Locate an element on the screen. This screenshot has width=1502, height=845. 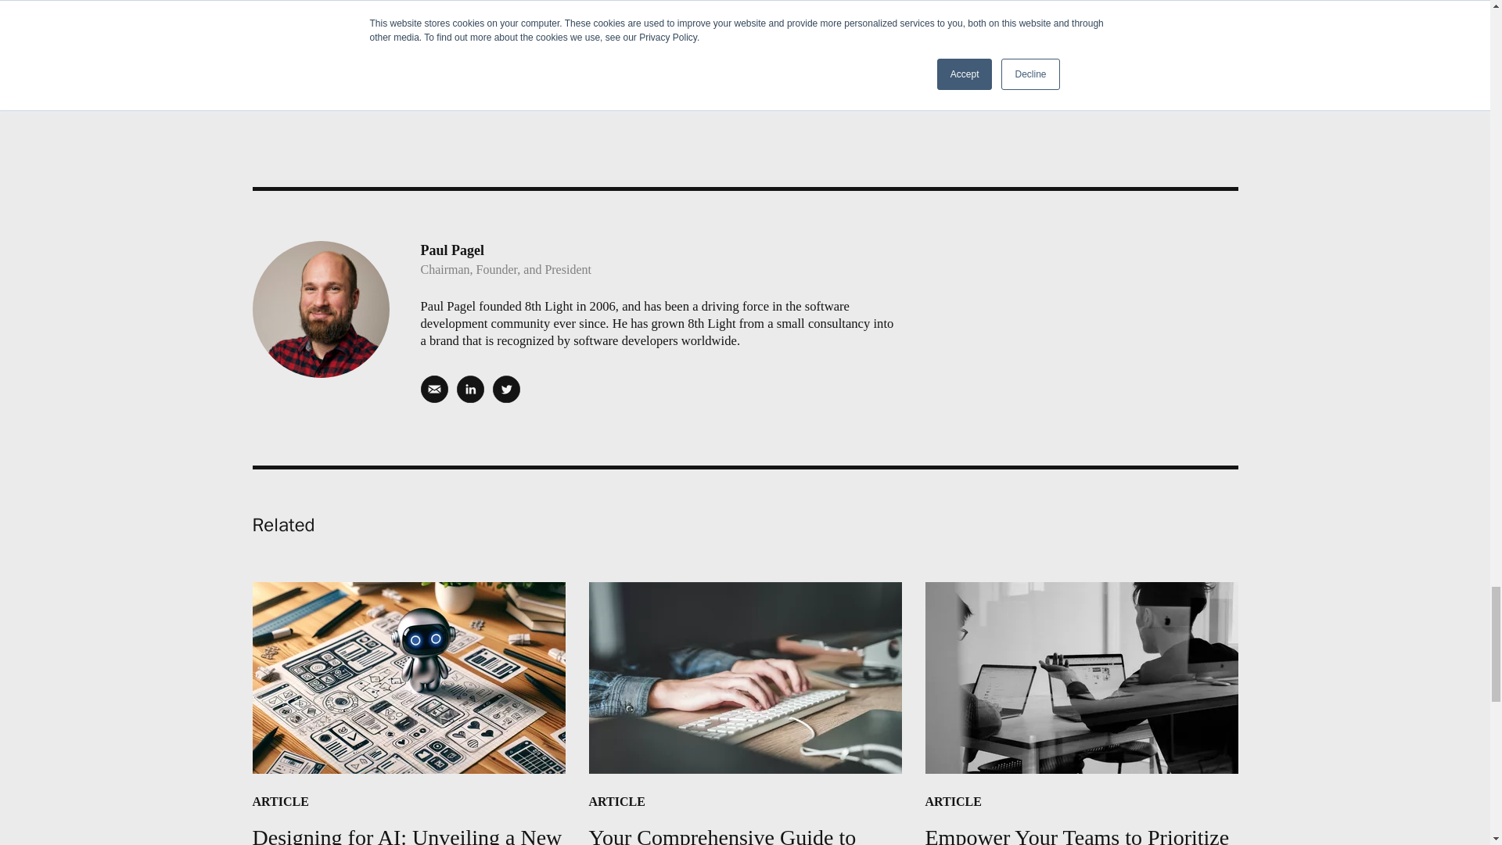
Paul Pagel is located at coordinates (408, 714).